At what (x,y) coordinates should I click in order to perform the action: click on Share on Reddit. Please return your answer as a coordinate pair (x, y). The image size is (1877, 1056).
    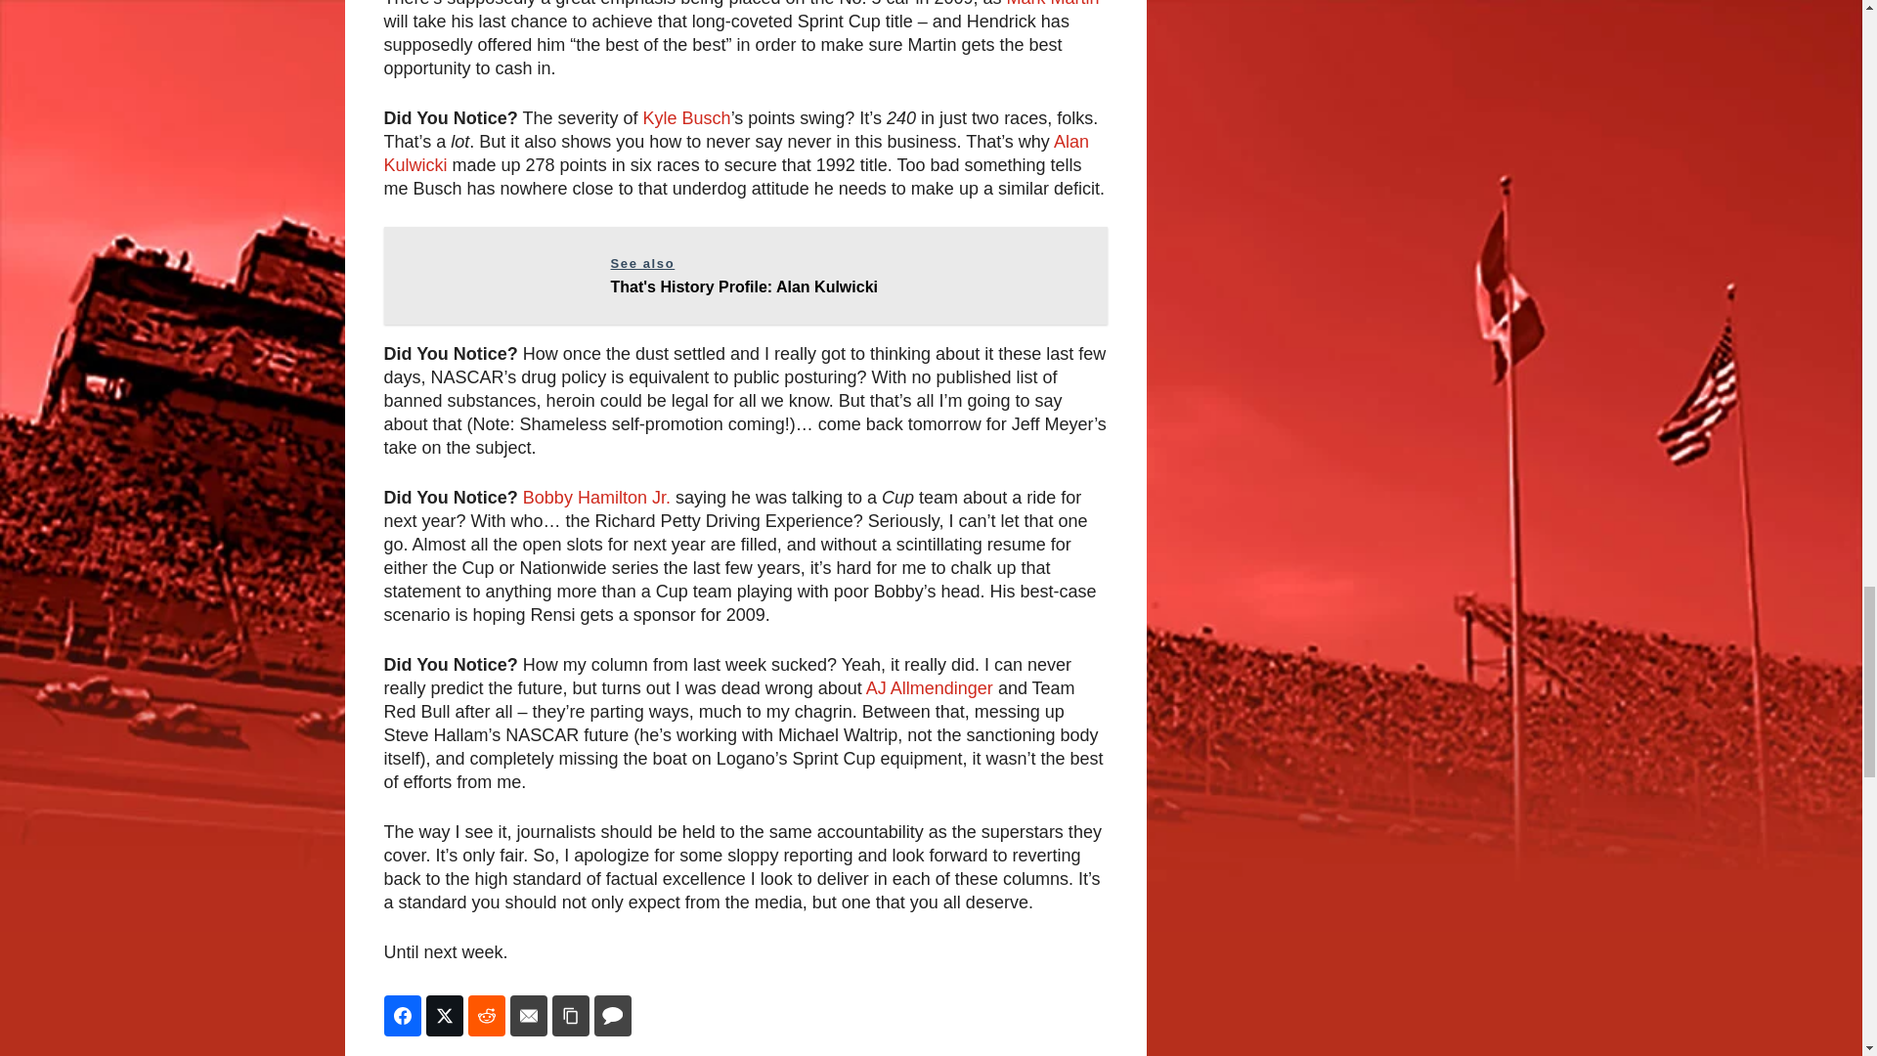
    Looking at the image, I should click on (1053, 4).